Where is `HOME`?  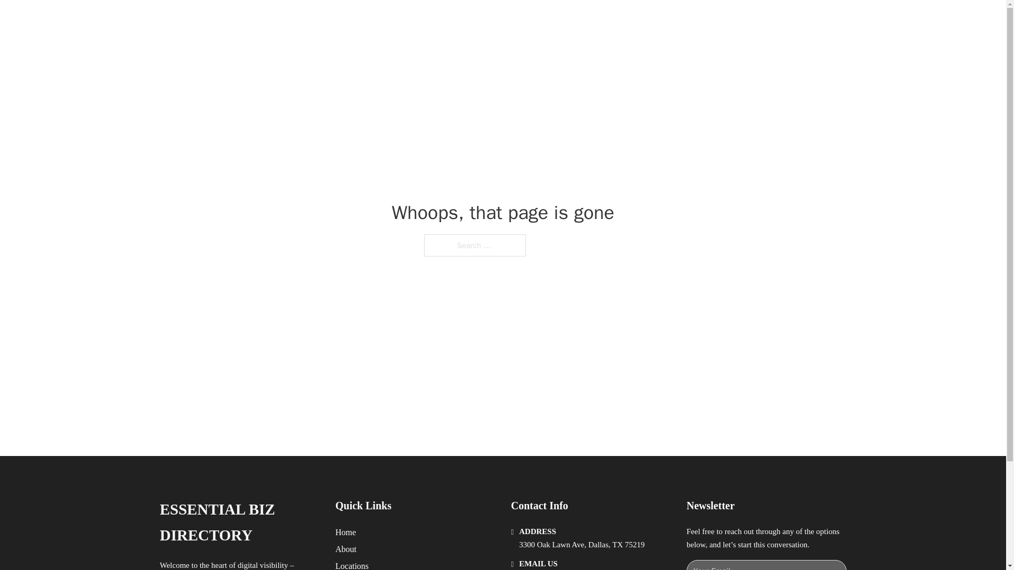
HOME is located at coordinates (640, 20).